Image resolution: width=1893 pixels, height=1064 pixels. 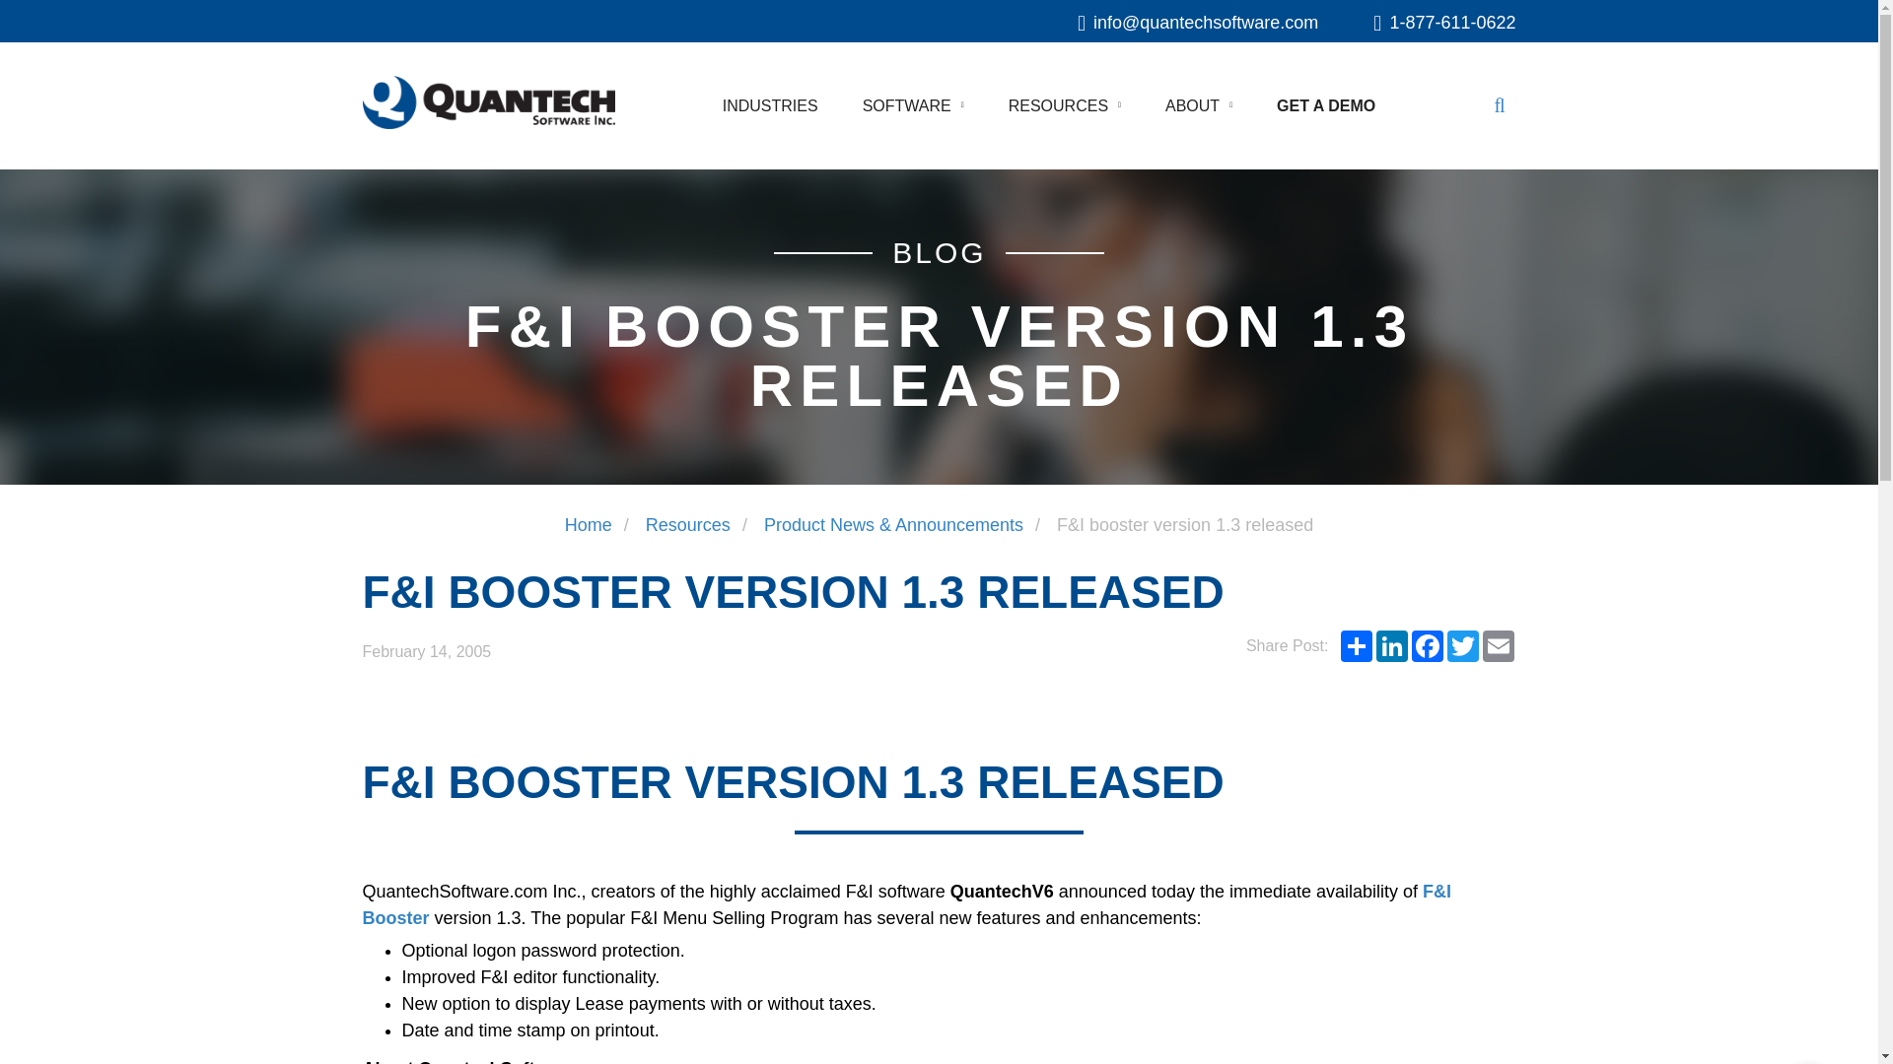 What do you see at coordinates (1192, 105) in the screenshot?
I see `ABOUT` at bounding box center [1192, 105].